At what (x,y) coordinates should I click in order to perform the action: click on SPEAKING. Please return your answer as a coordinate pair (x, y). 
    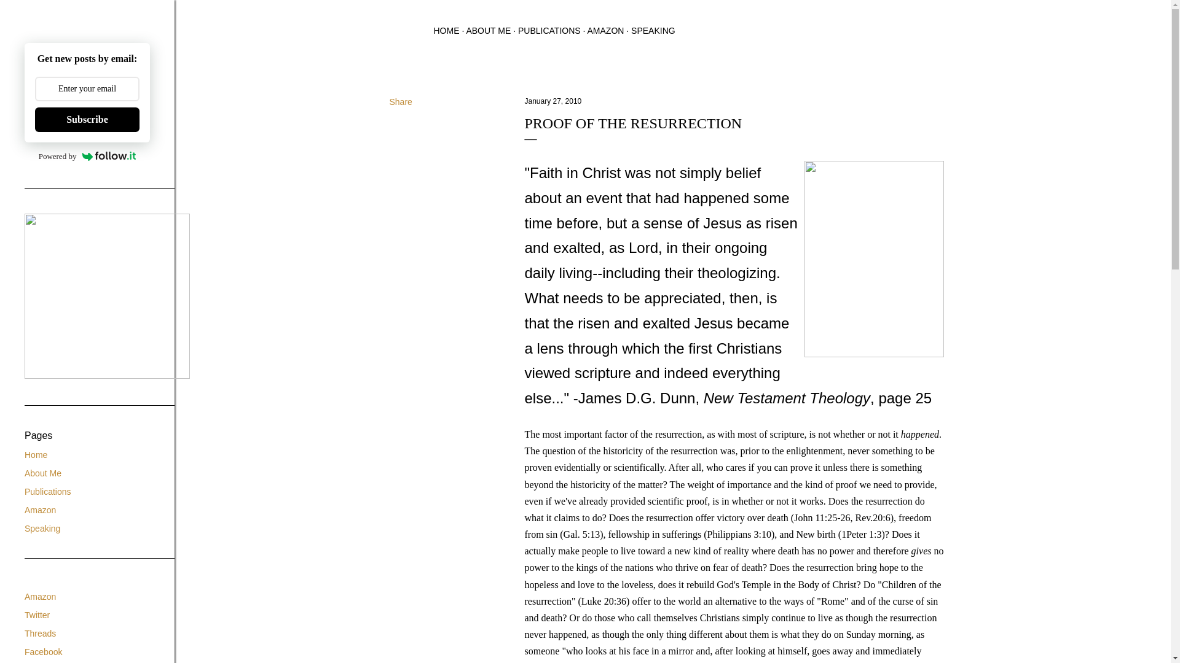
    Looking at the image, I should click on (653, 31).